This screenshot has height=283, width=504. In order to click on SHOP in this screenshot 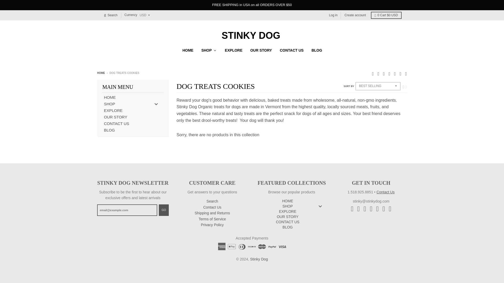, I will do `click(209, 50)`.